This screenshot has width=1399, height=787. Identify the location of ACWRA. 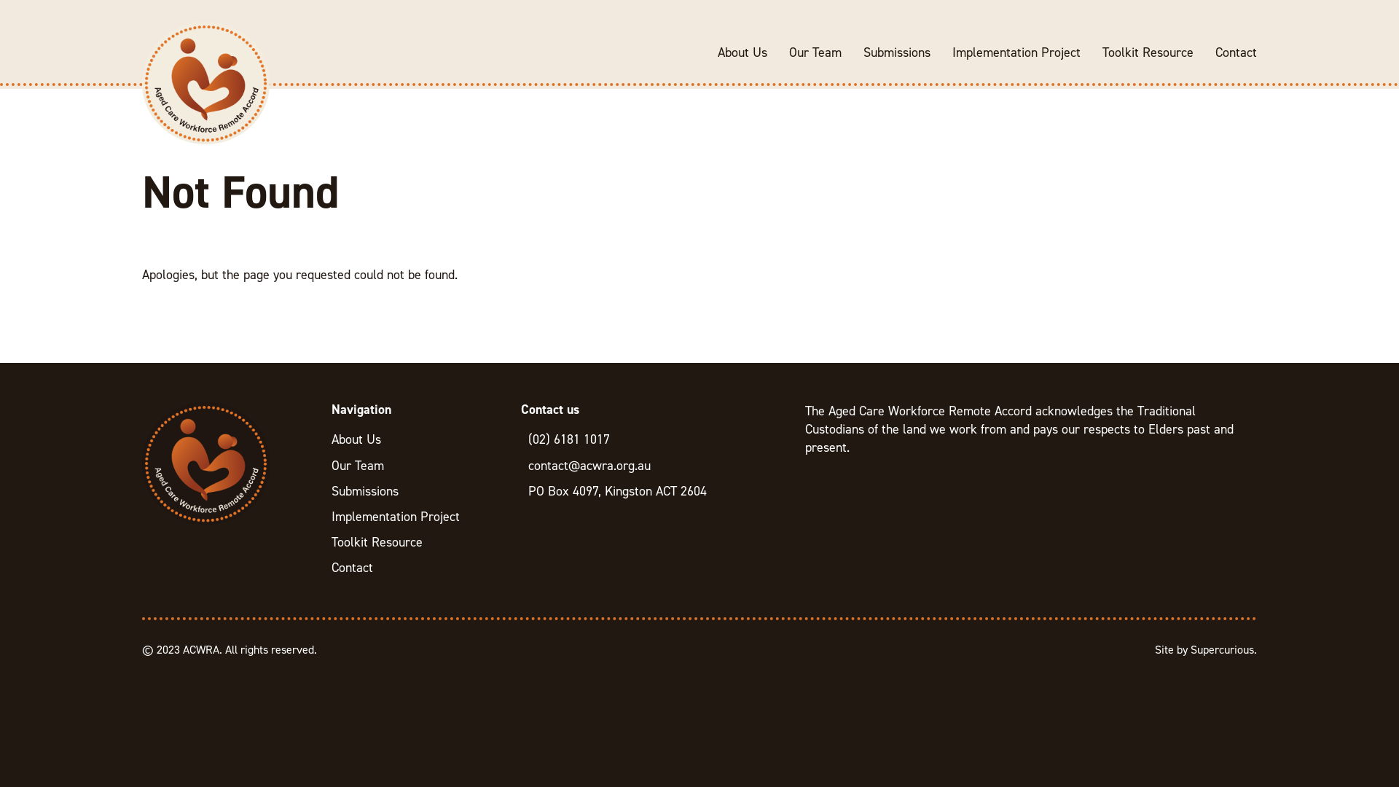
(205, 83).